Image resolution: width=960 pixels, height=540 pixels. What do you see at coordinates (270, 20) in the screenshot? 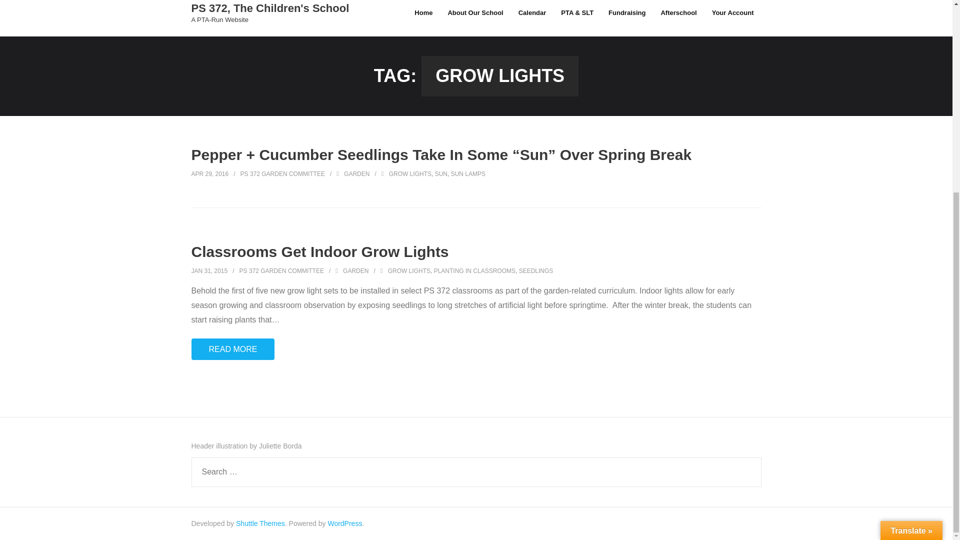
I see `Home` at bounding box center [270, 20].